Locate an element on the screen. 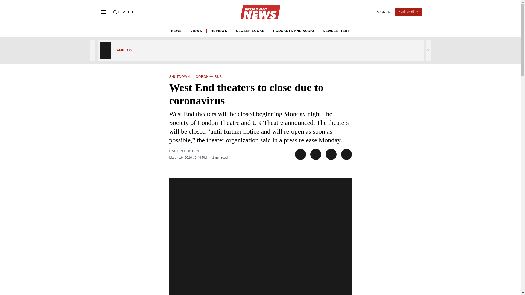  NEWS is located at coordinates (176, 31).